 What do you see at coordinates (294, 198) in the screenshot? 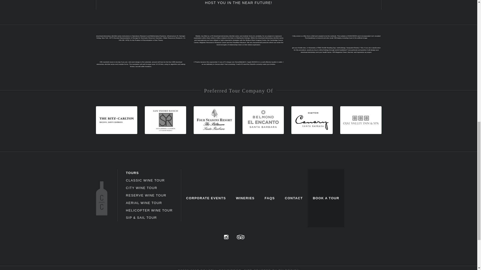
I see `CONTACT` at bounding box center [294, 198].